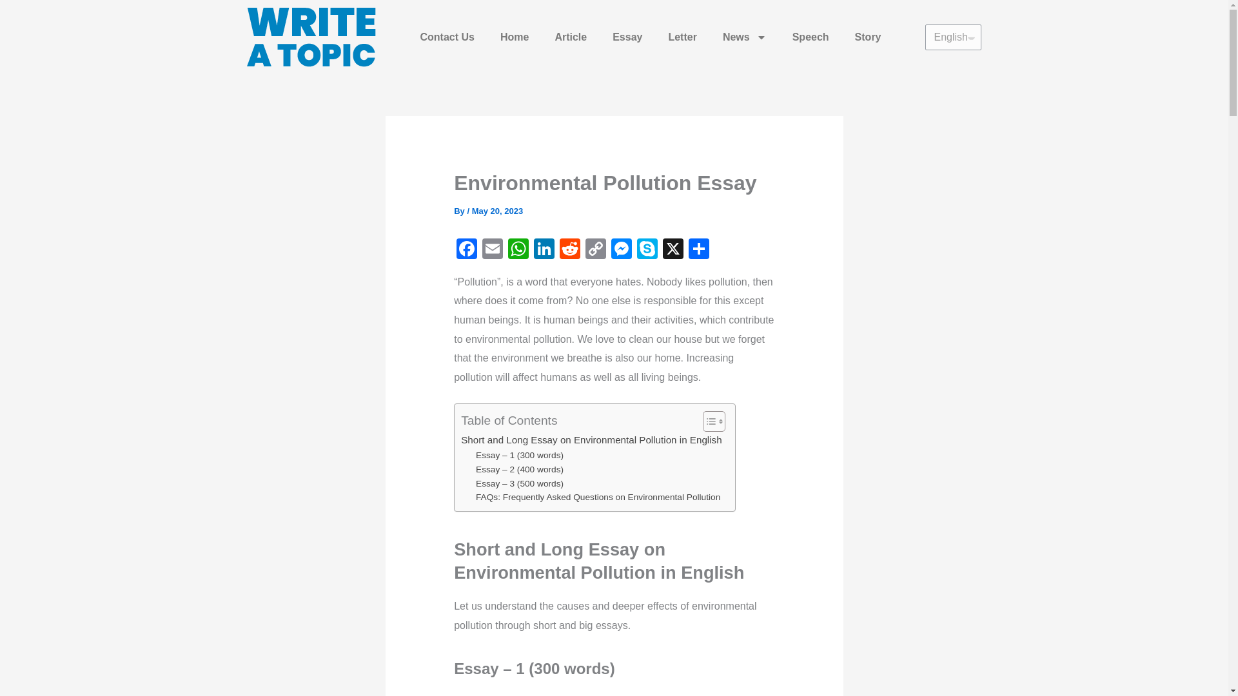 The height and width of the screenshot is (696, 1238). I want to click on Short and Long Essay on Environmental Pollution in English, so click(591, 440).